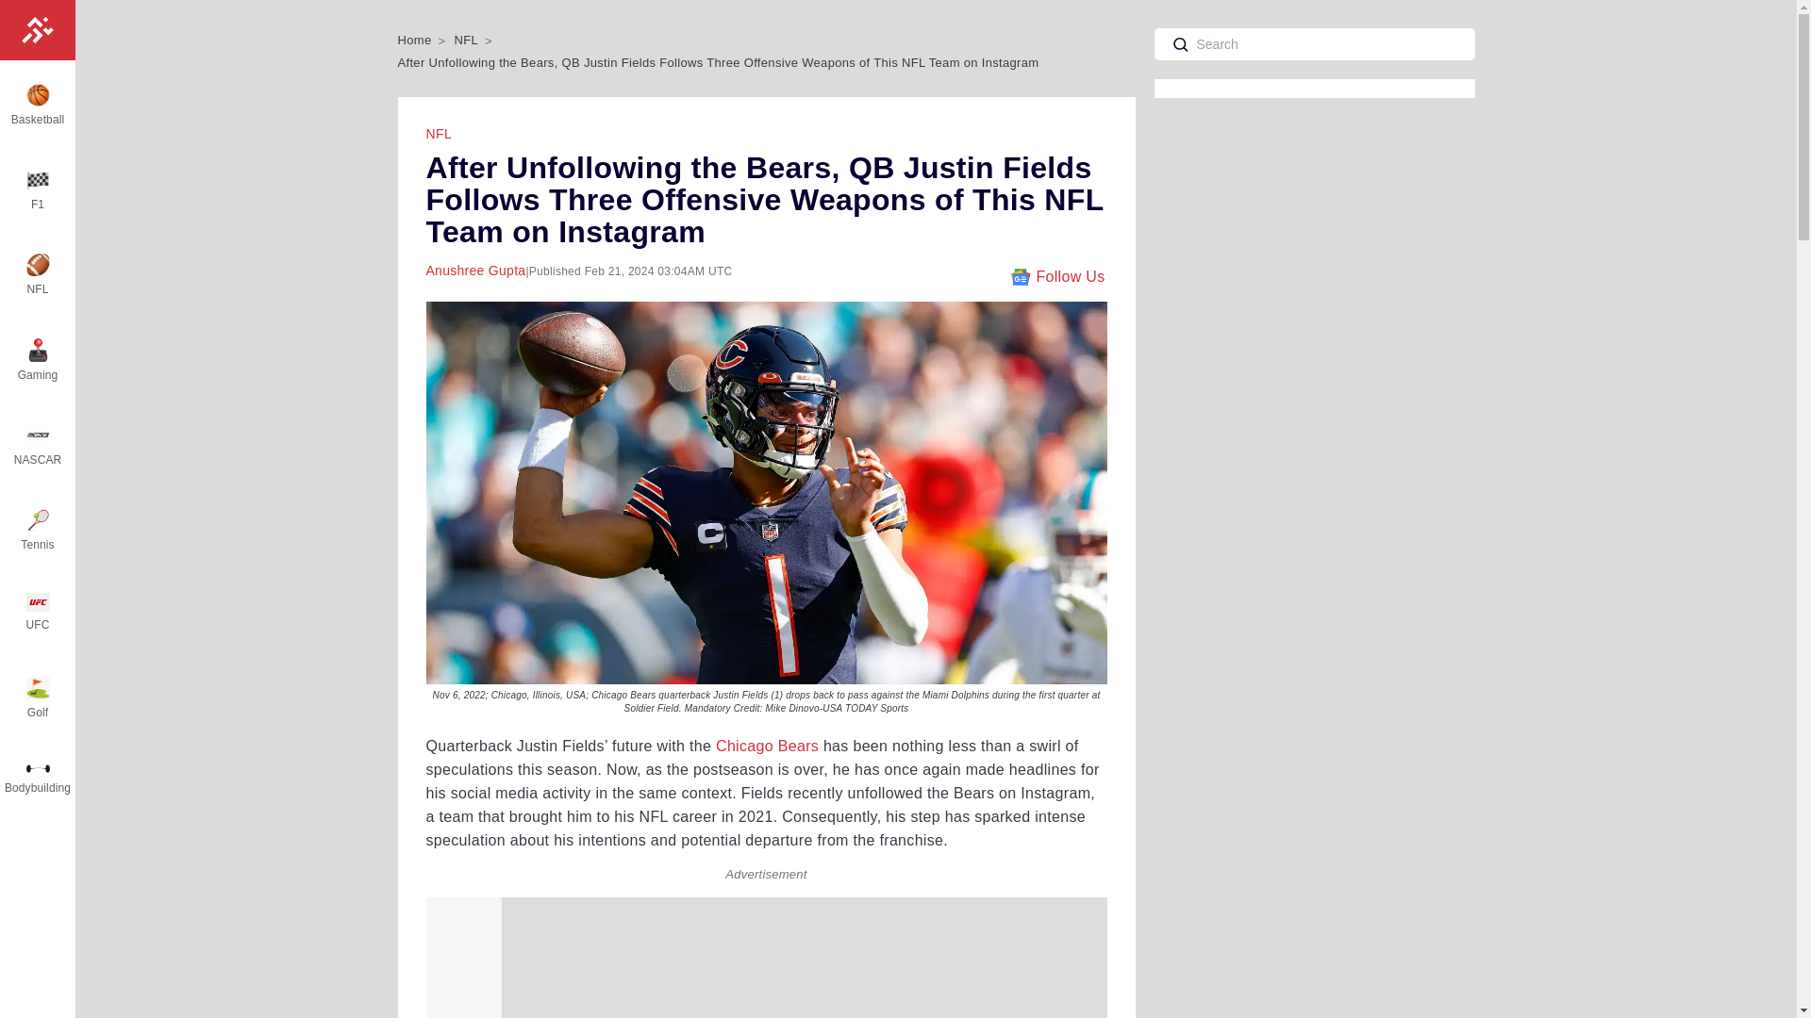 The image size is (1811, 1018). I want to click on Golf, so click(38, 701).